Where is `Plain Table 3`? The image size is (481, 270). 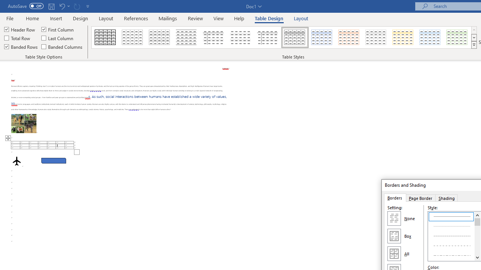
Plain Table 3 is located at coordinates (213, 37).